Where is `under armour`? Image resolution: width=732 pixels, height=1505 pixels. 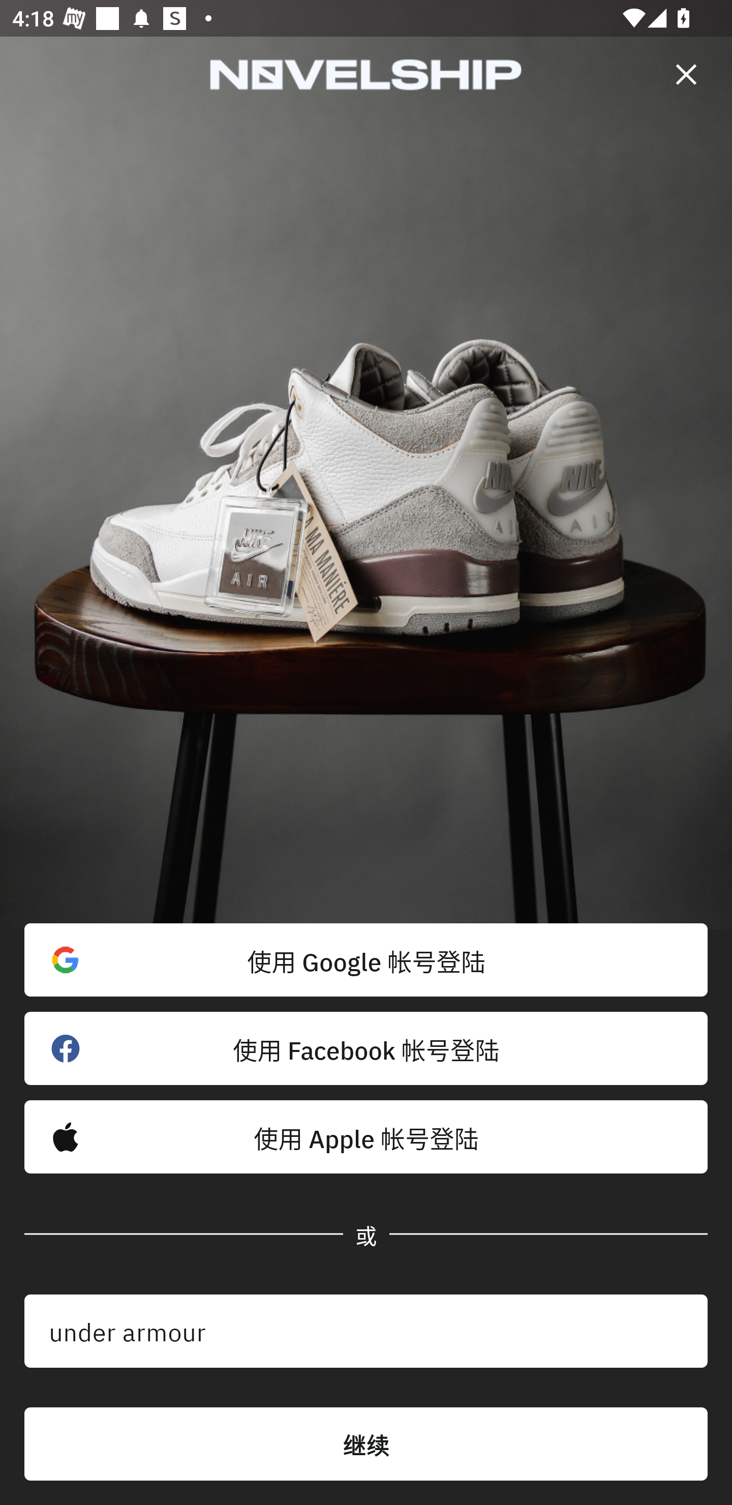
under armour is located at coordinates (366, 1331).